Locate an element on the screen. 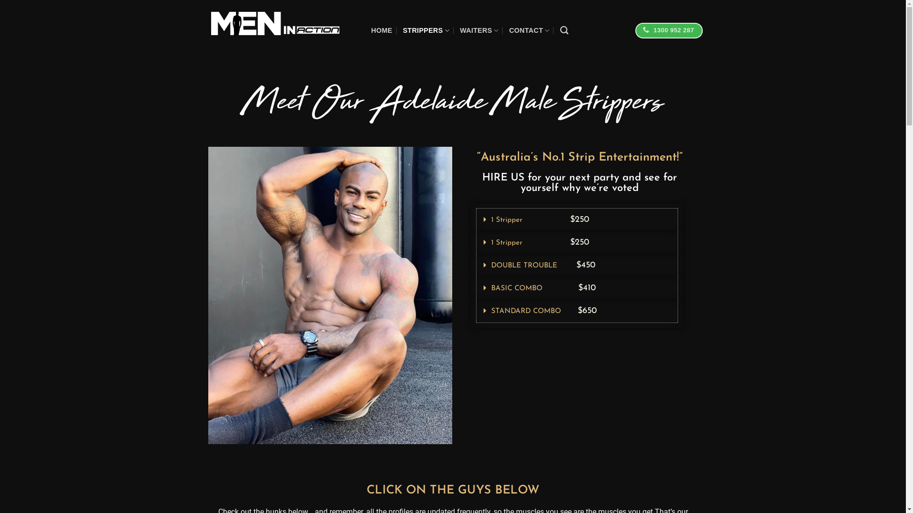  CONTACT is located at coordinates (530, 30).